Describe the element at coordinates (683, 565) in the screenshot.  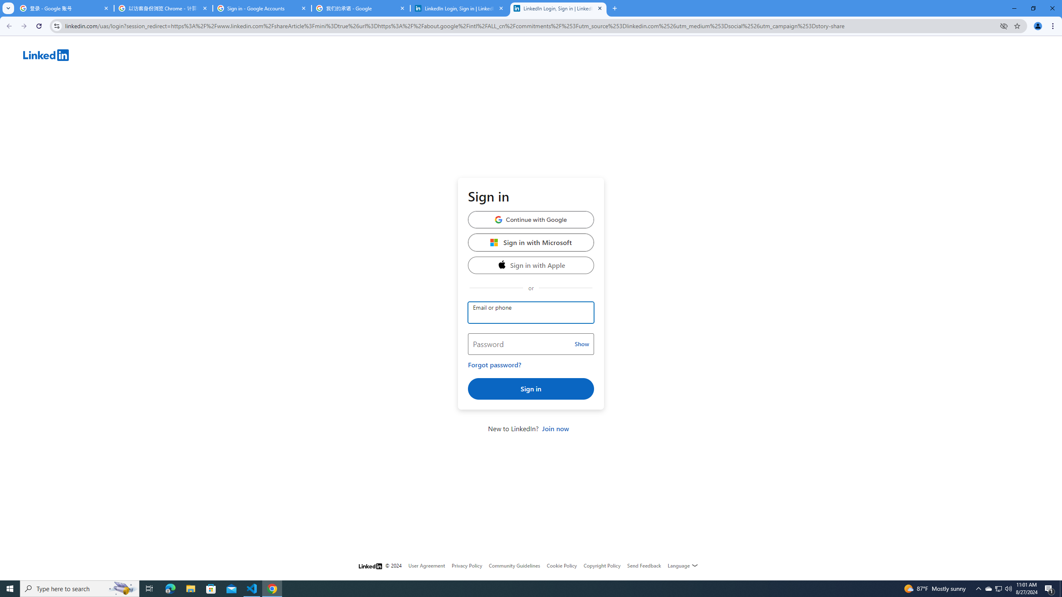
I see `Language` at that location.